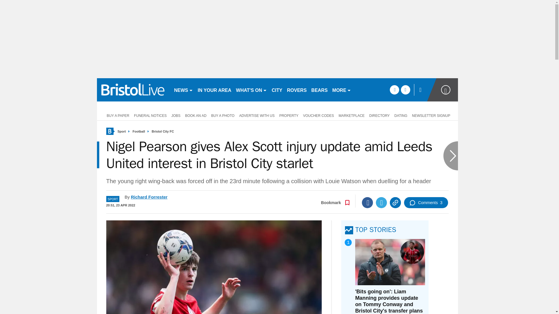  Describe the element at coordinates (341, 90) in the screenshot. I see `MORE` at that location.